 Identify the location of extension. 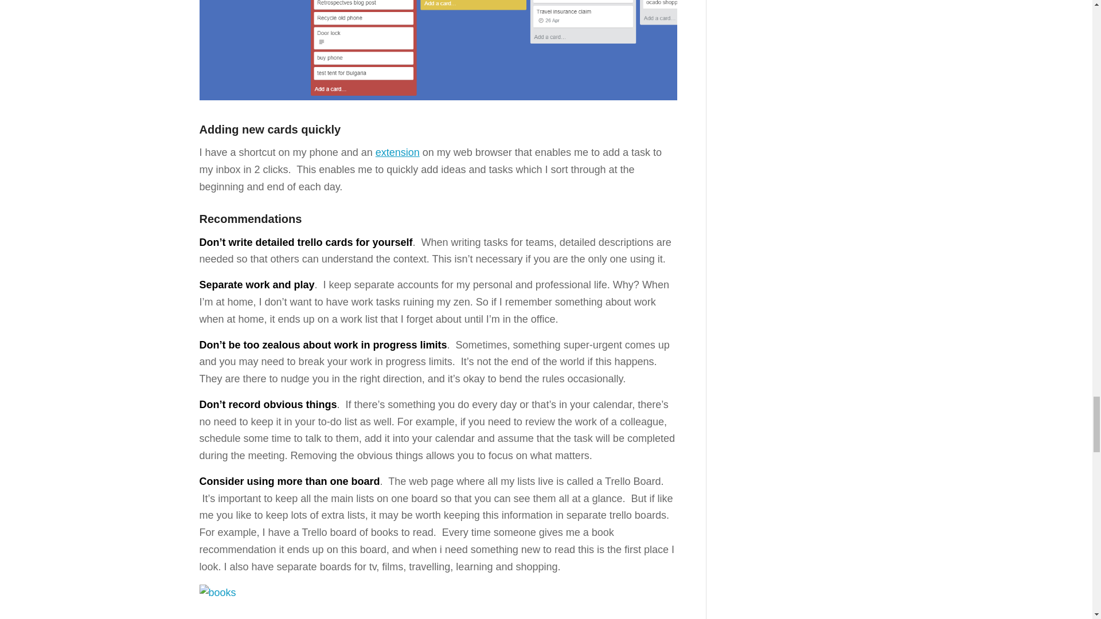
(397, 152).